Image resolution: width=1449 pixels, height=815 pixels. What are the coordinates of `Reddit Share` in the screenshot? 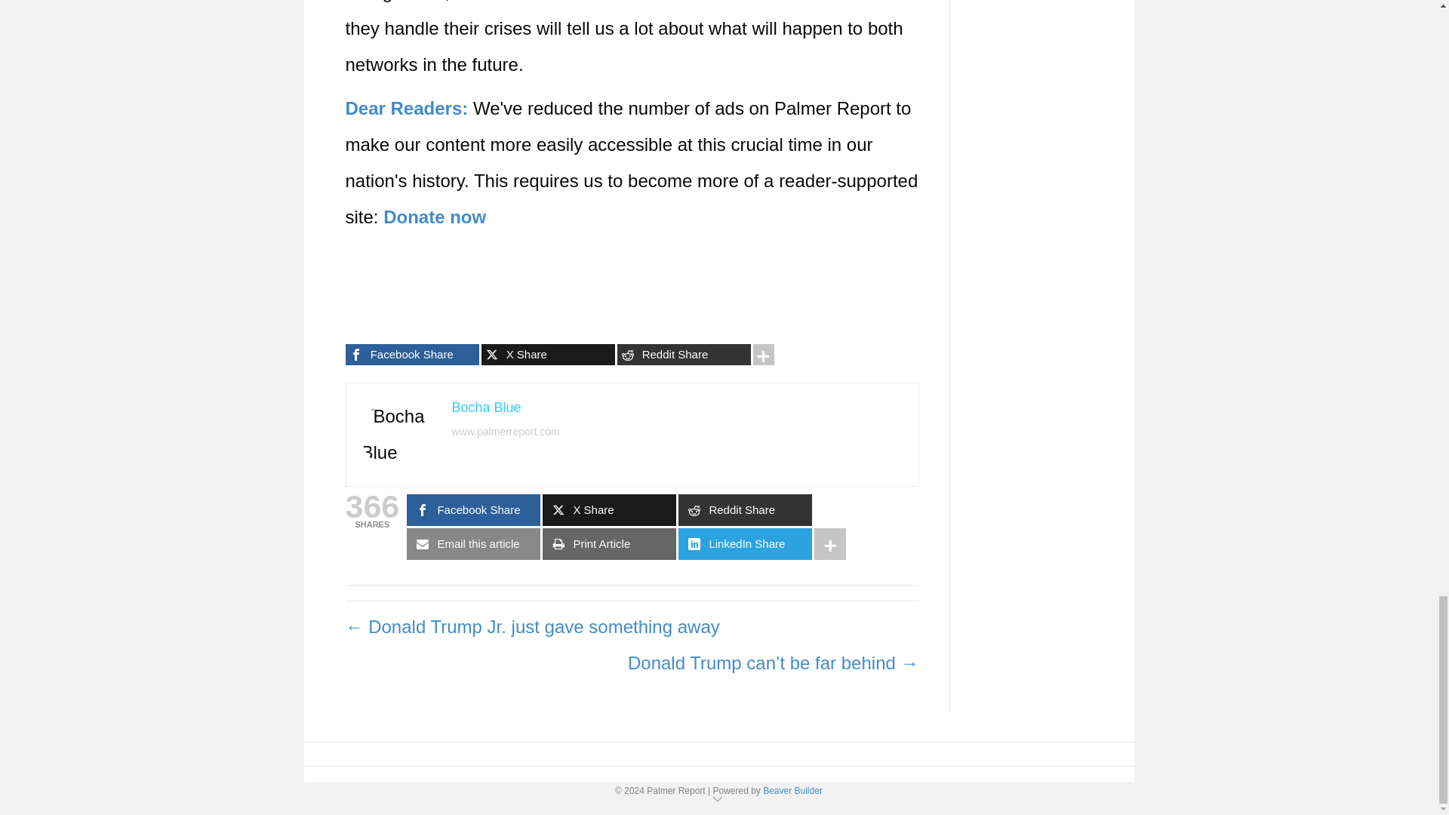 It's located at (684, 354).